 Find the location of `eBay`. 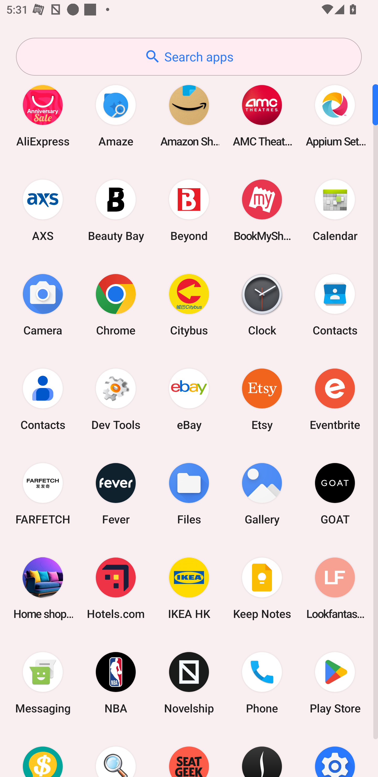

eBay is located at coordinates (189, 399).